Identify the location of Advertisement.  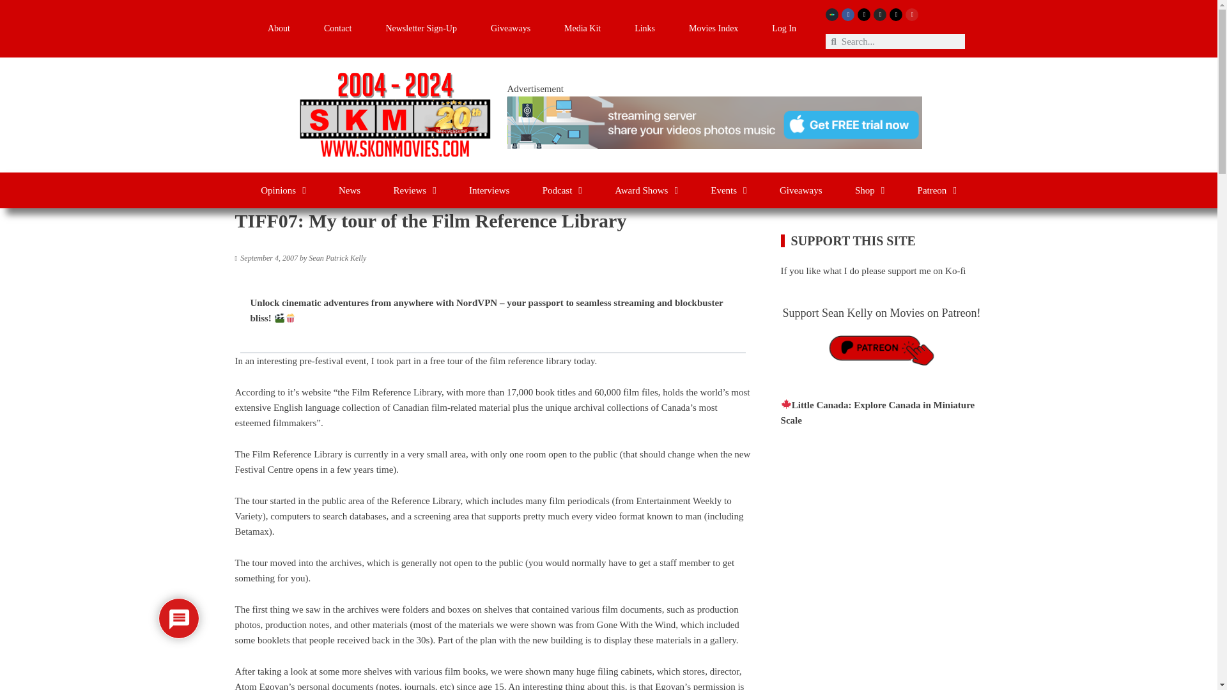
(881, 648).